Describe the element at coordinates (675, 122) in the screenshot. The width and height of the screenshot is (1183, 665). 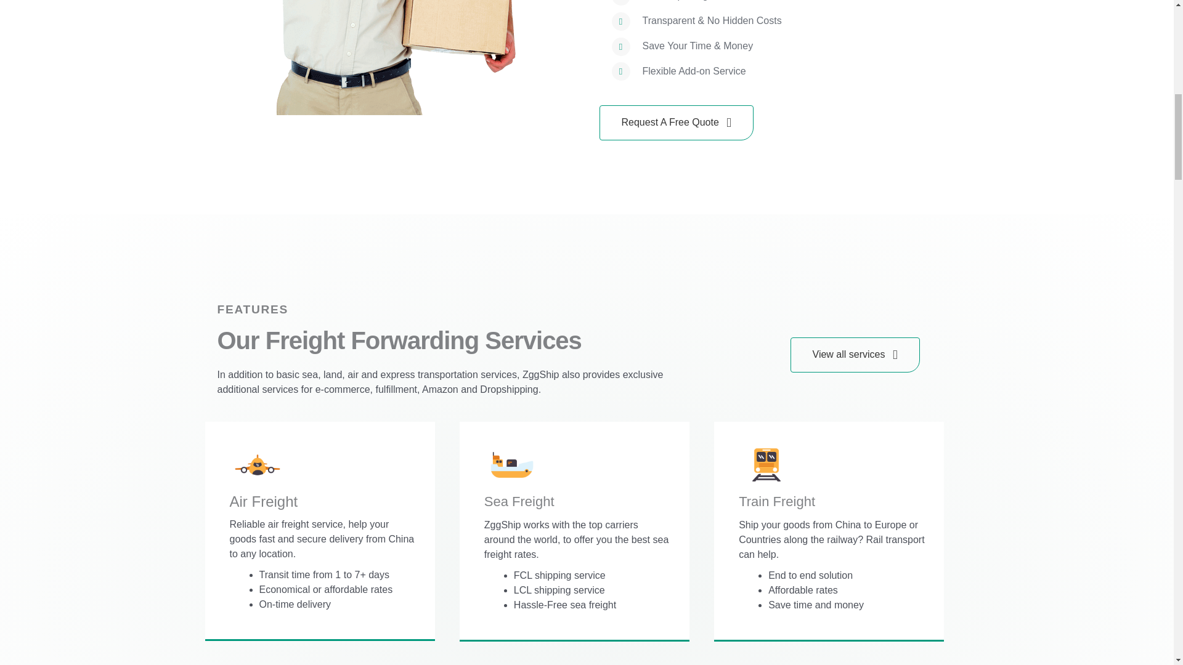
I see `Request A Free Quote` at that location.